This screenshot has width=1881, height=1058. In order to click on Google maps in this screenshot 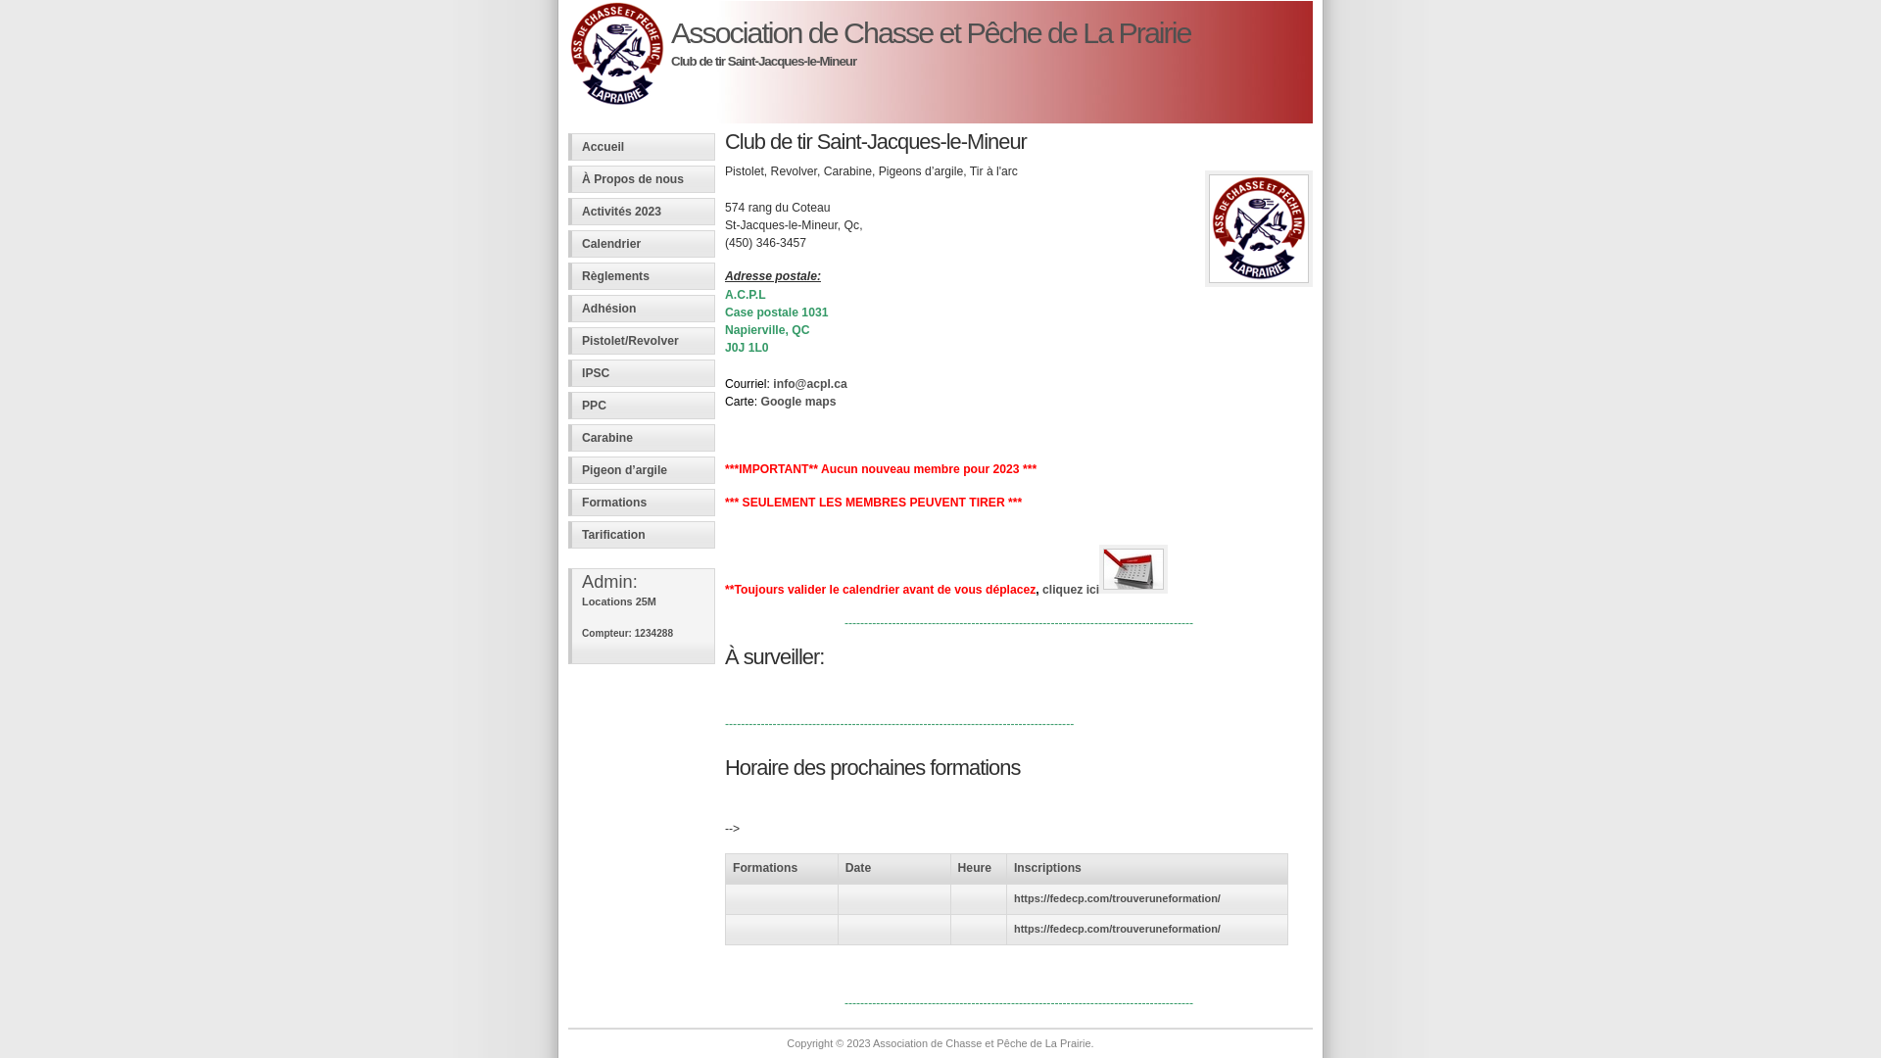, I will do `click(797, 402)`.